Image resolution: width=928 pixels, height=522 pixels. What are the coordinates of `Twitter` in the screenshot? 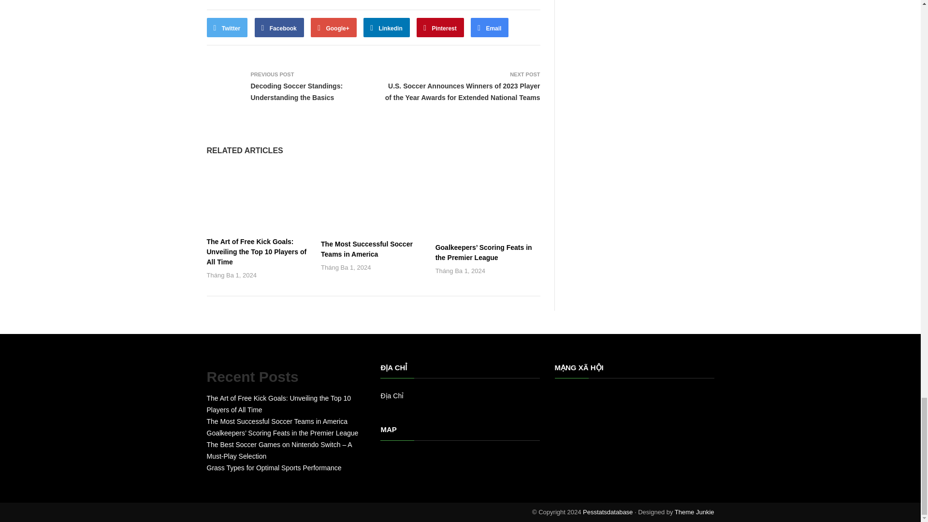 It's located at (227, 27).